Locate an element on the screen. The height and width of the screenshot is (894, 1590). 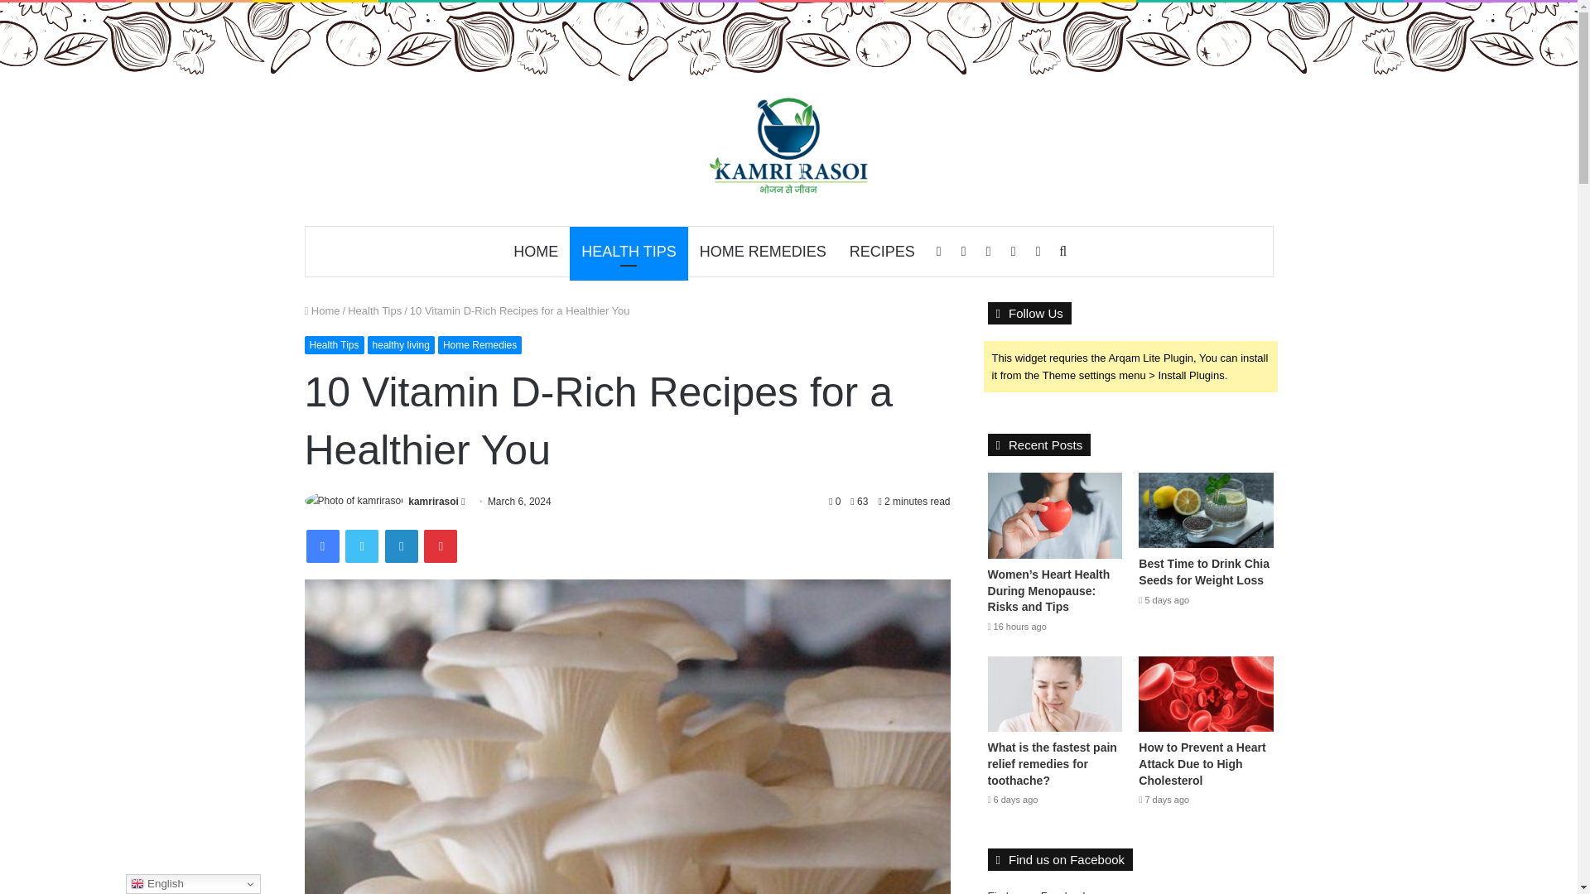
Facebook is located at coordinates (323, 546).